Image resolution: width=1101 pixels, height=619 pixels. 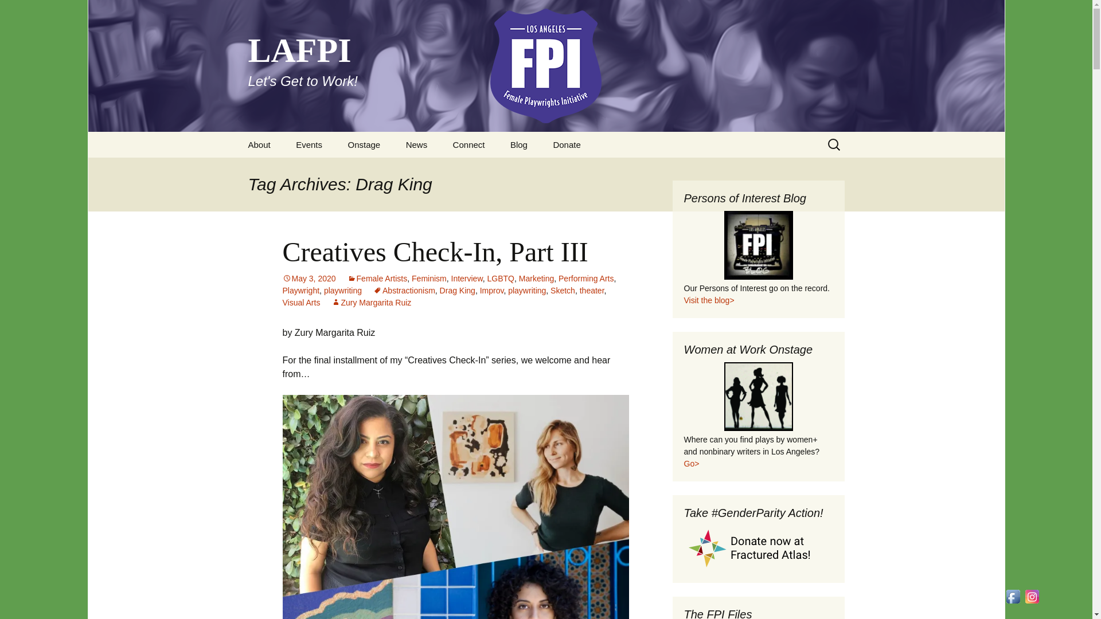 I want to click on Playwright, so click(x=300, y=290).